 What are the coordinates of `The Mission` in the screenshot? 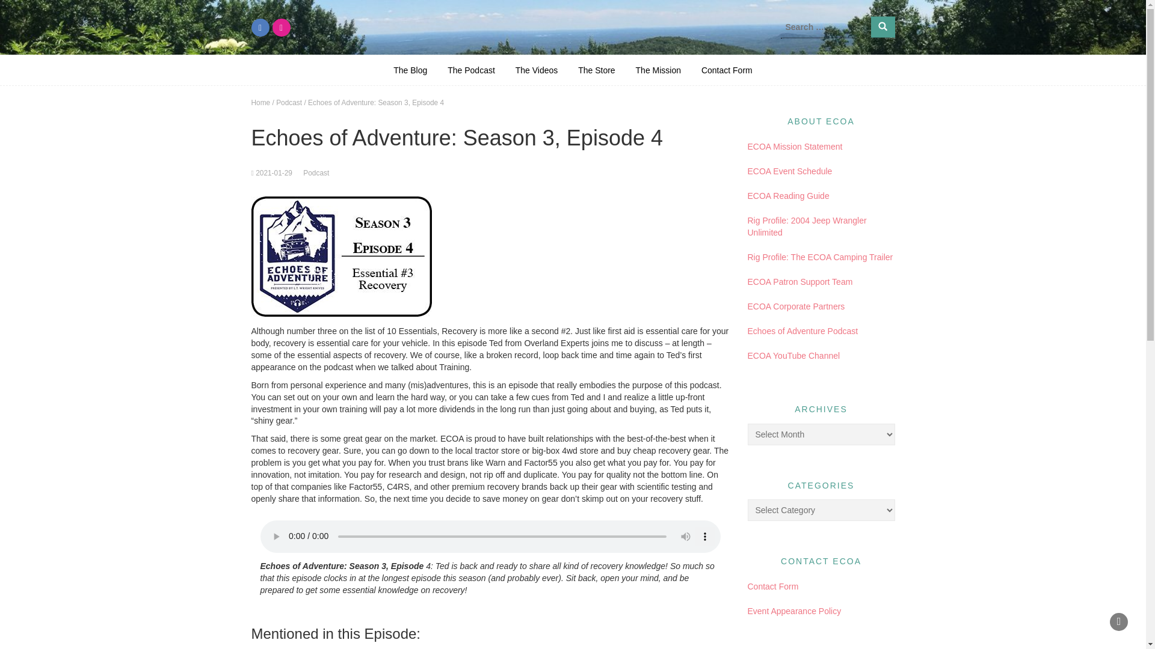 It's located at (658, 70).